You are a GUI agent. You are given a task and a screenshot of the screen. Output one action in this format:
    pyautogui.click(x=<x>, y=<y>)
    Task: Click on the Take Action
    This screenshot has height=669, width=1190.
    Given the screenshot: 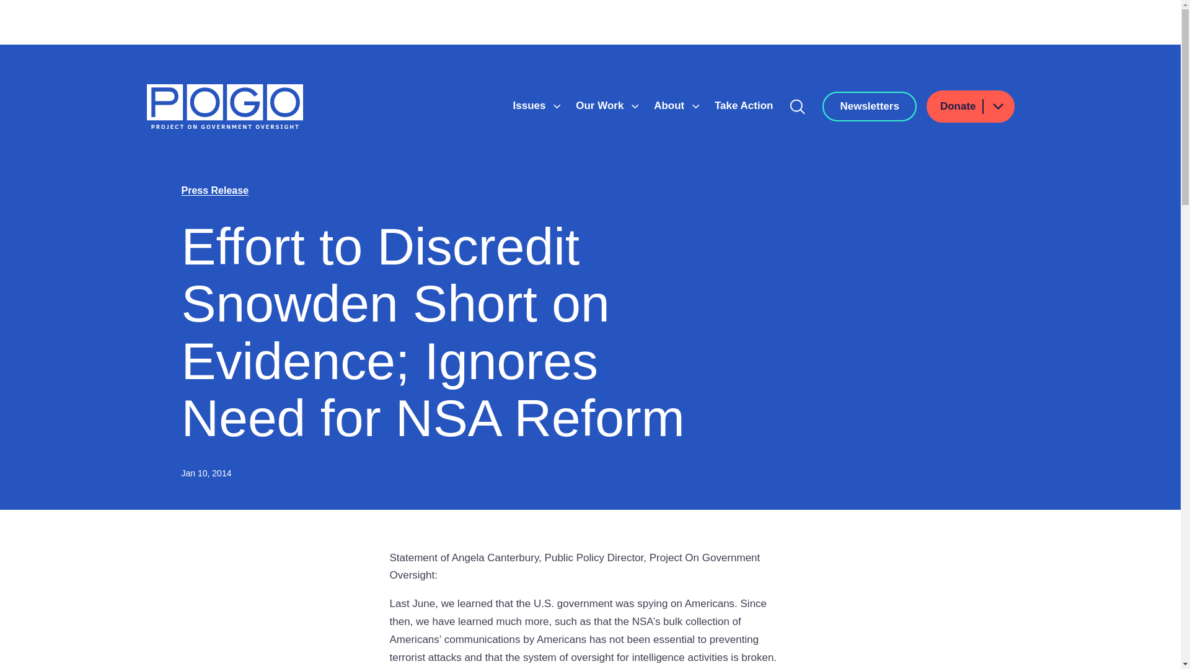 What is the action you would take?
    pyautogui.click(x=744, y=105)
    